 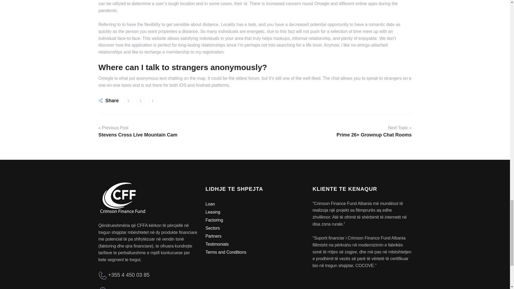 I want to click on Omegle Review August 2022, so click(x=128, y=101).